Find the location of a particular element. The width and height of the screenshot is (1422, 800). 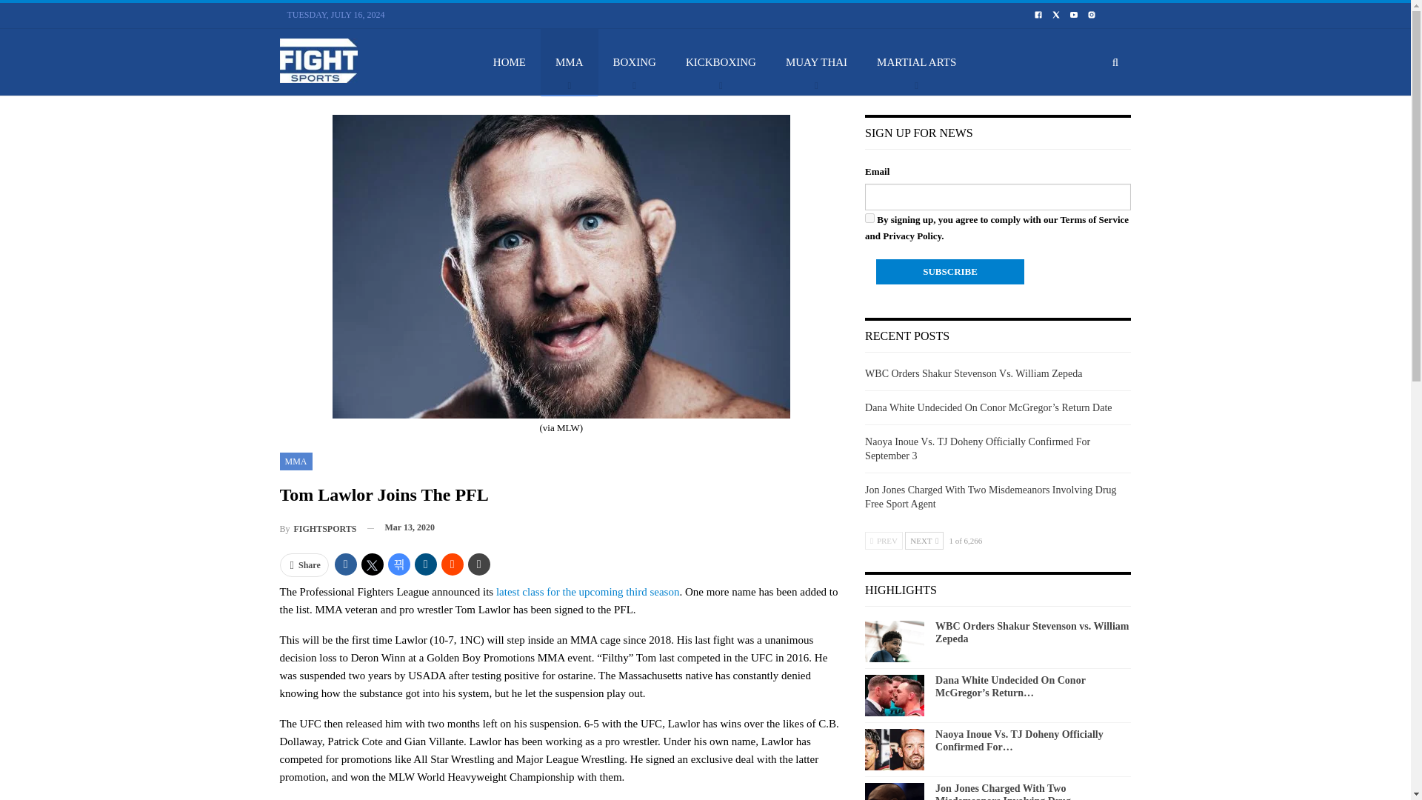

HOME is located at coordinates (509, 61).